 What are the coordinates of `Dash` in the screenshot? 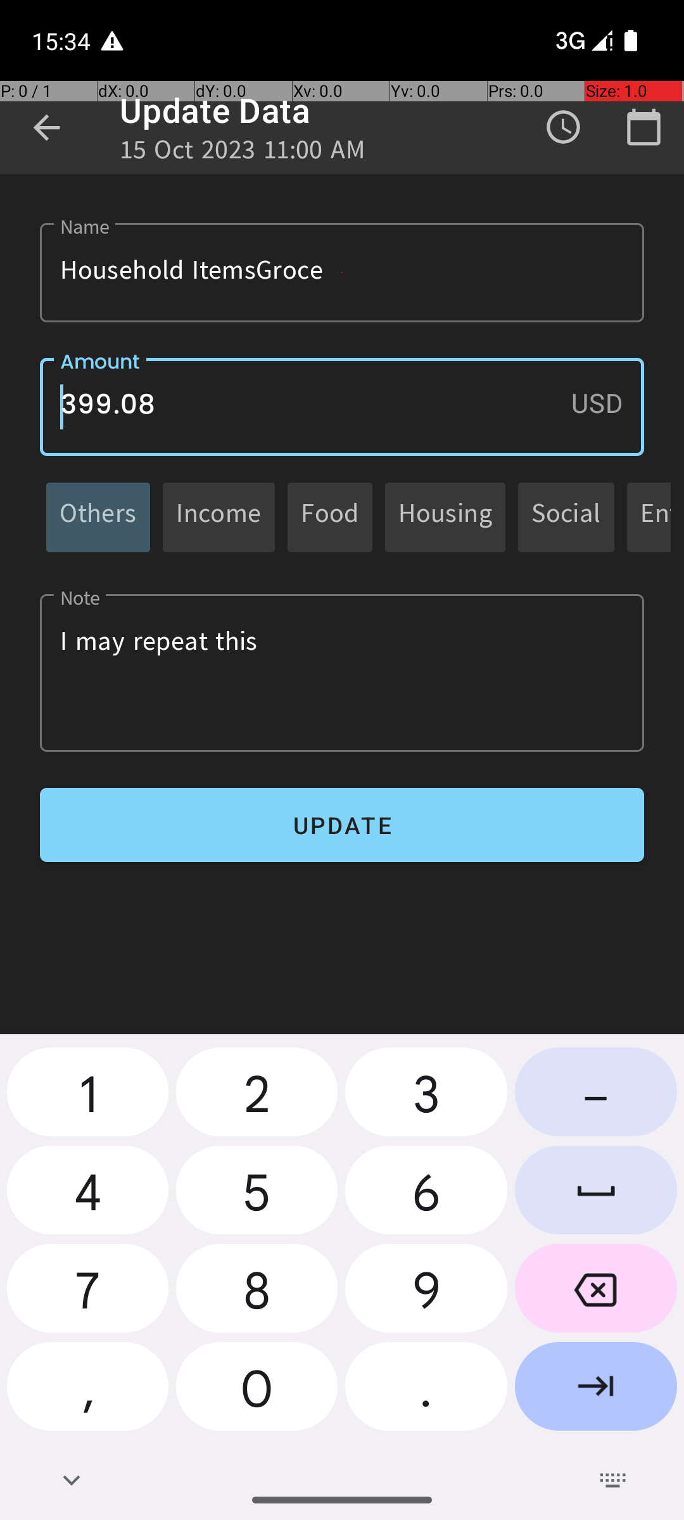 It's located at (596, 1097).